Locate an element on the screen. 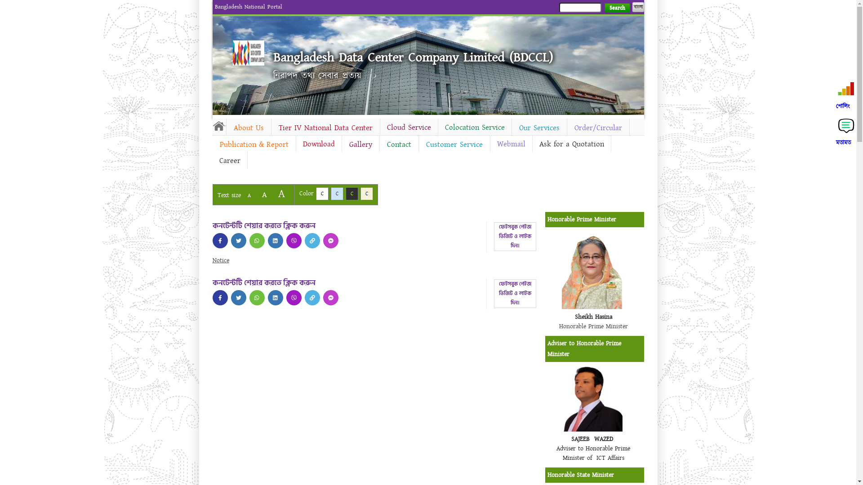 This screenshot has height=485, width=863. C is located at coordinates (351, 194).